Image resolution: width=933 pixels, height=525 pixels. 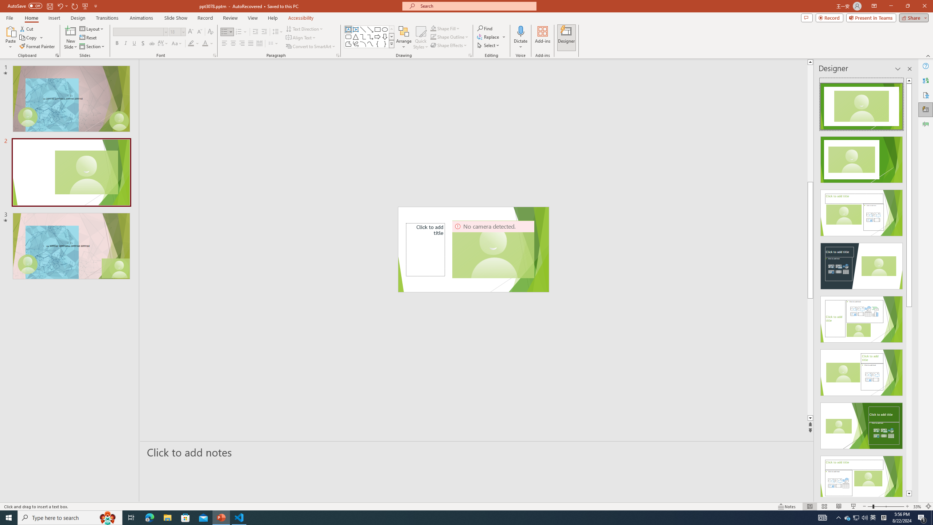 What do you see at coordinates (433, 36) in the screenshot?
I see `Shape Outline Green, Accent 1` at bounding box center [433, 36].